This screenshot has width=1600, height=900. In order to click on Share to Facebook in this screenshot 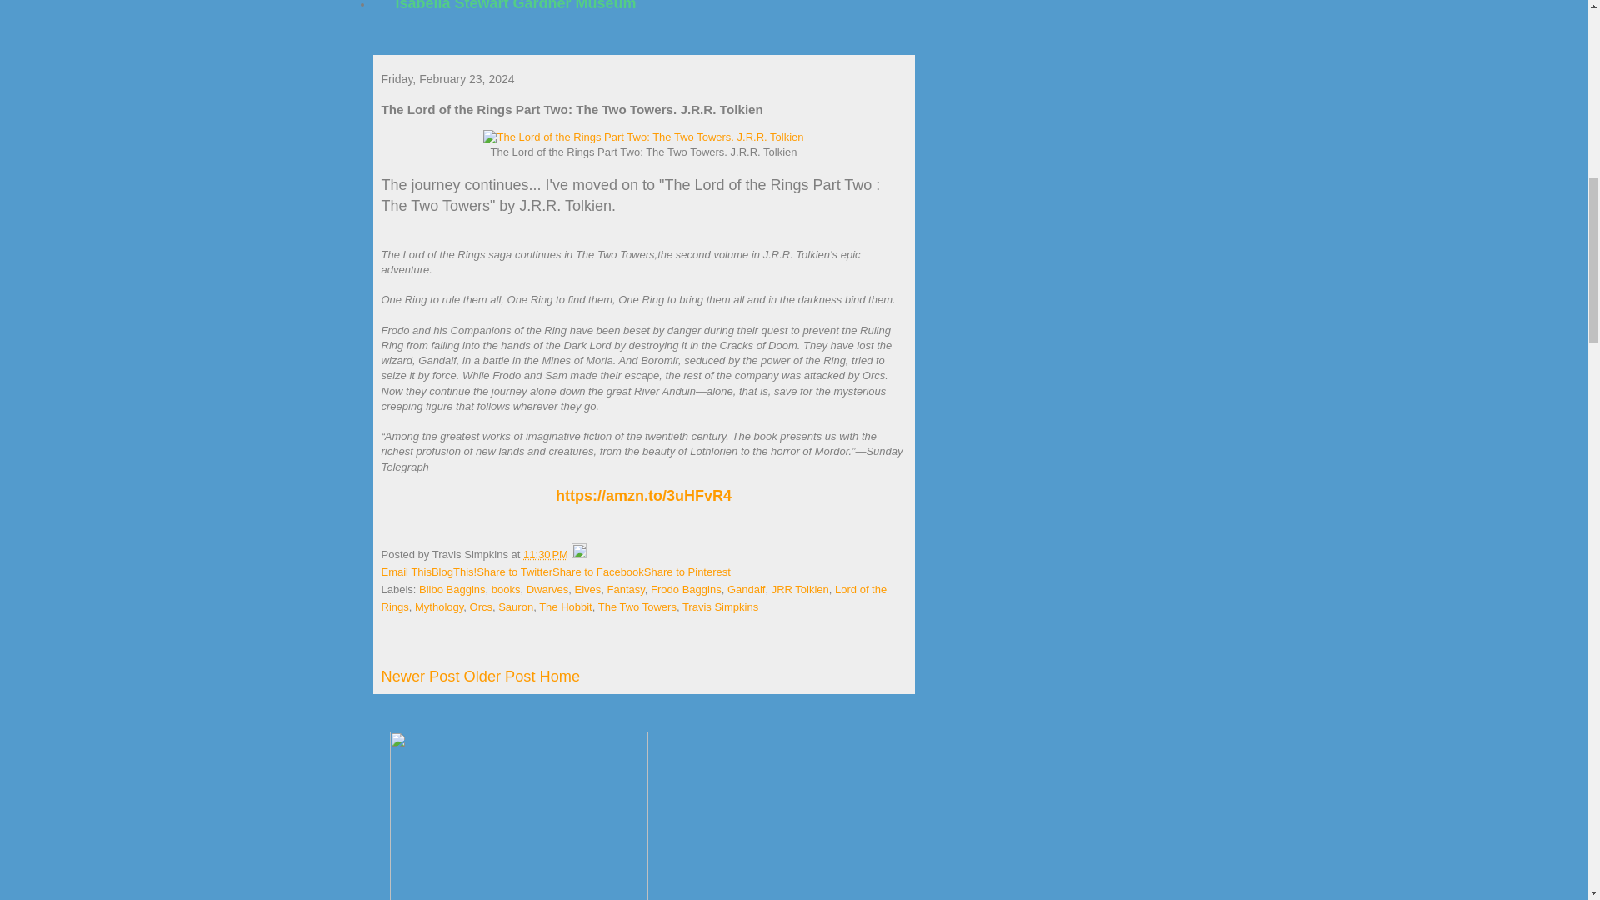, I will do `click(598, 572)`.